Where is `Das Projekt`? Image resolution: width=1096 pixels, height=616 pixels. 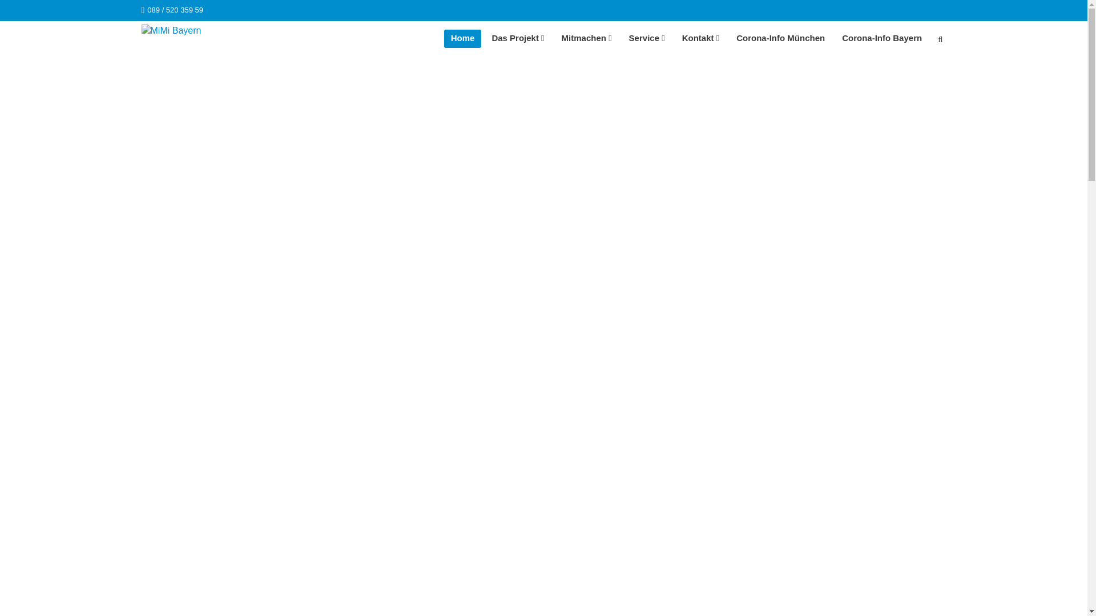 Das Projekt is located at coordinates (517, 39).